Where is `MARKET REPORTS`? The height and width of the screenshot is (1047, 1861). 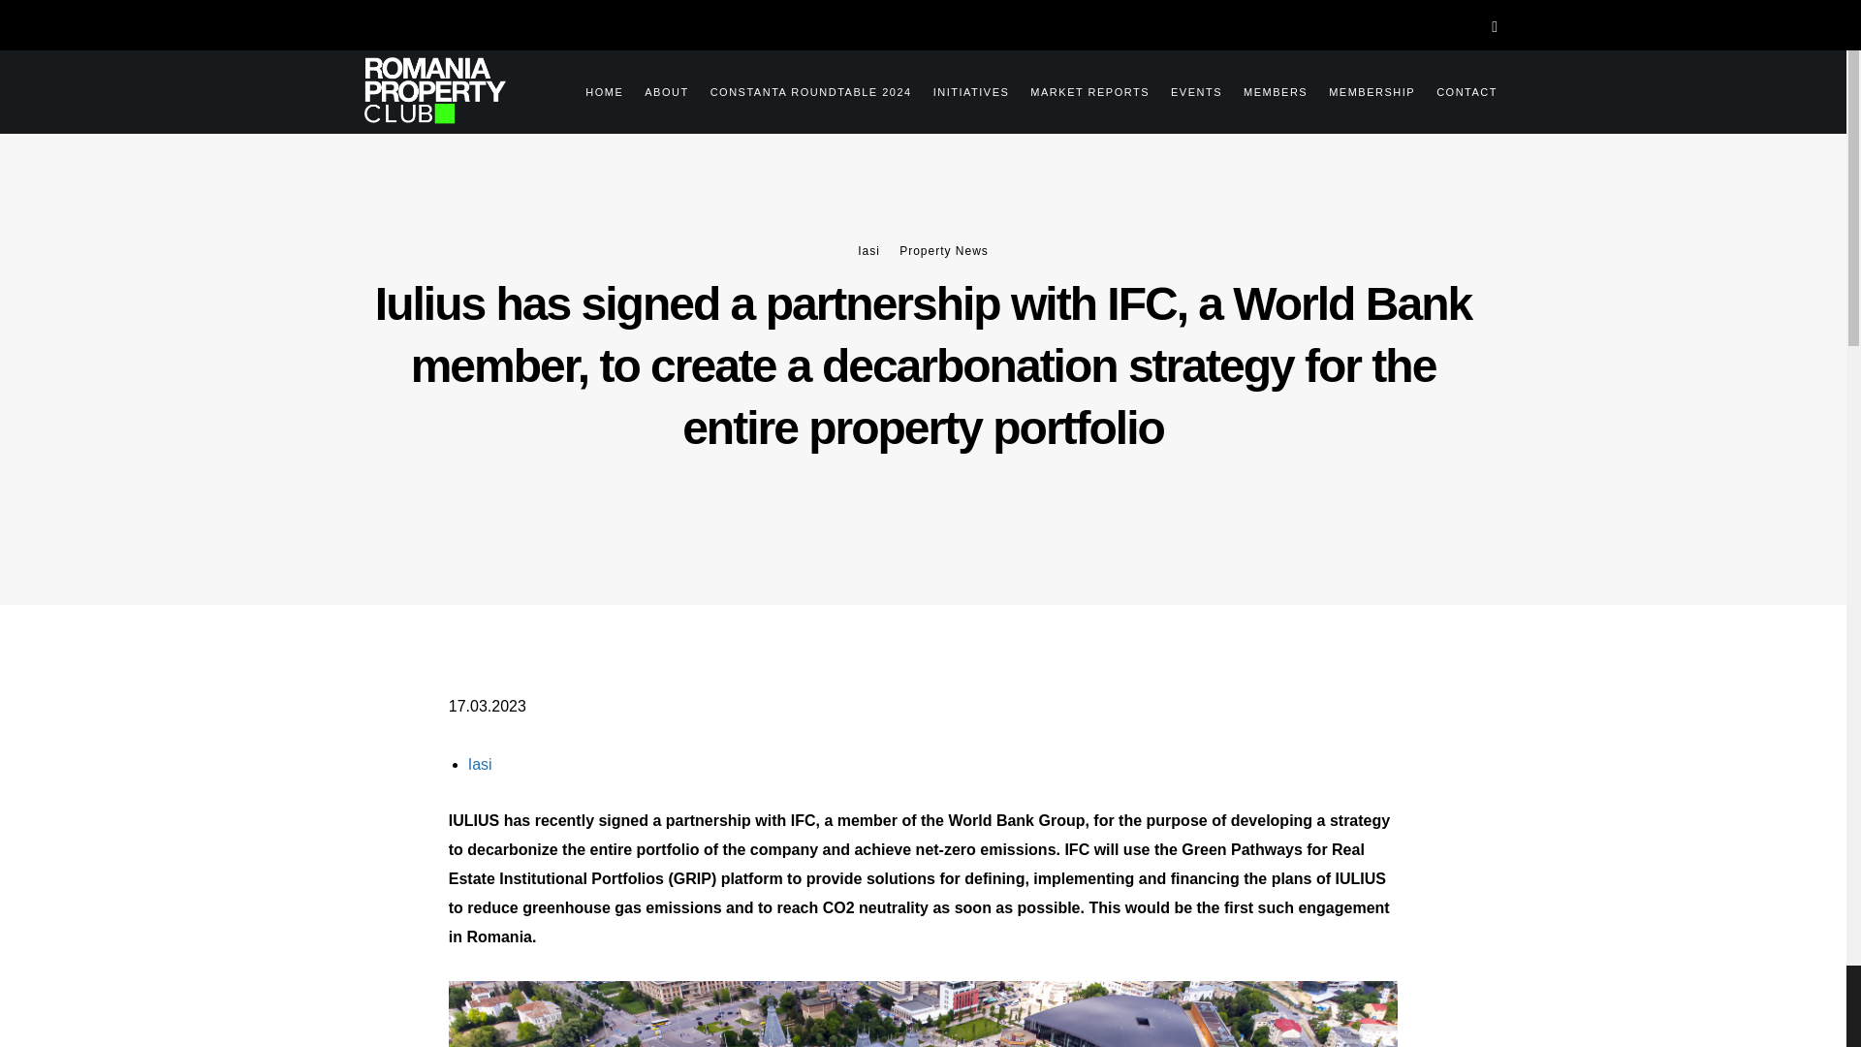 MARKET REPORTS is located at coordinates (1079, 89).